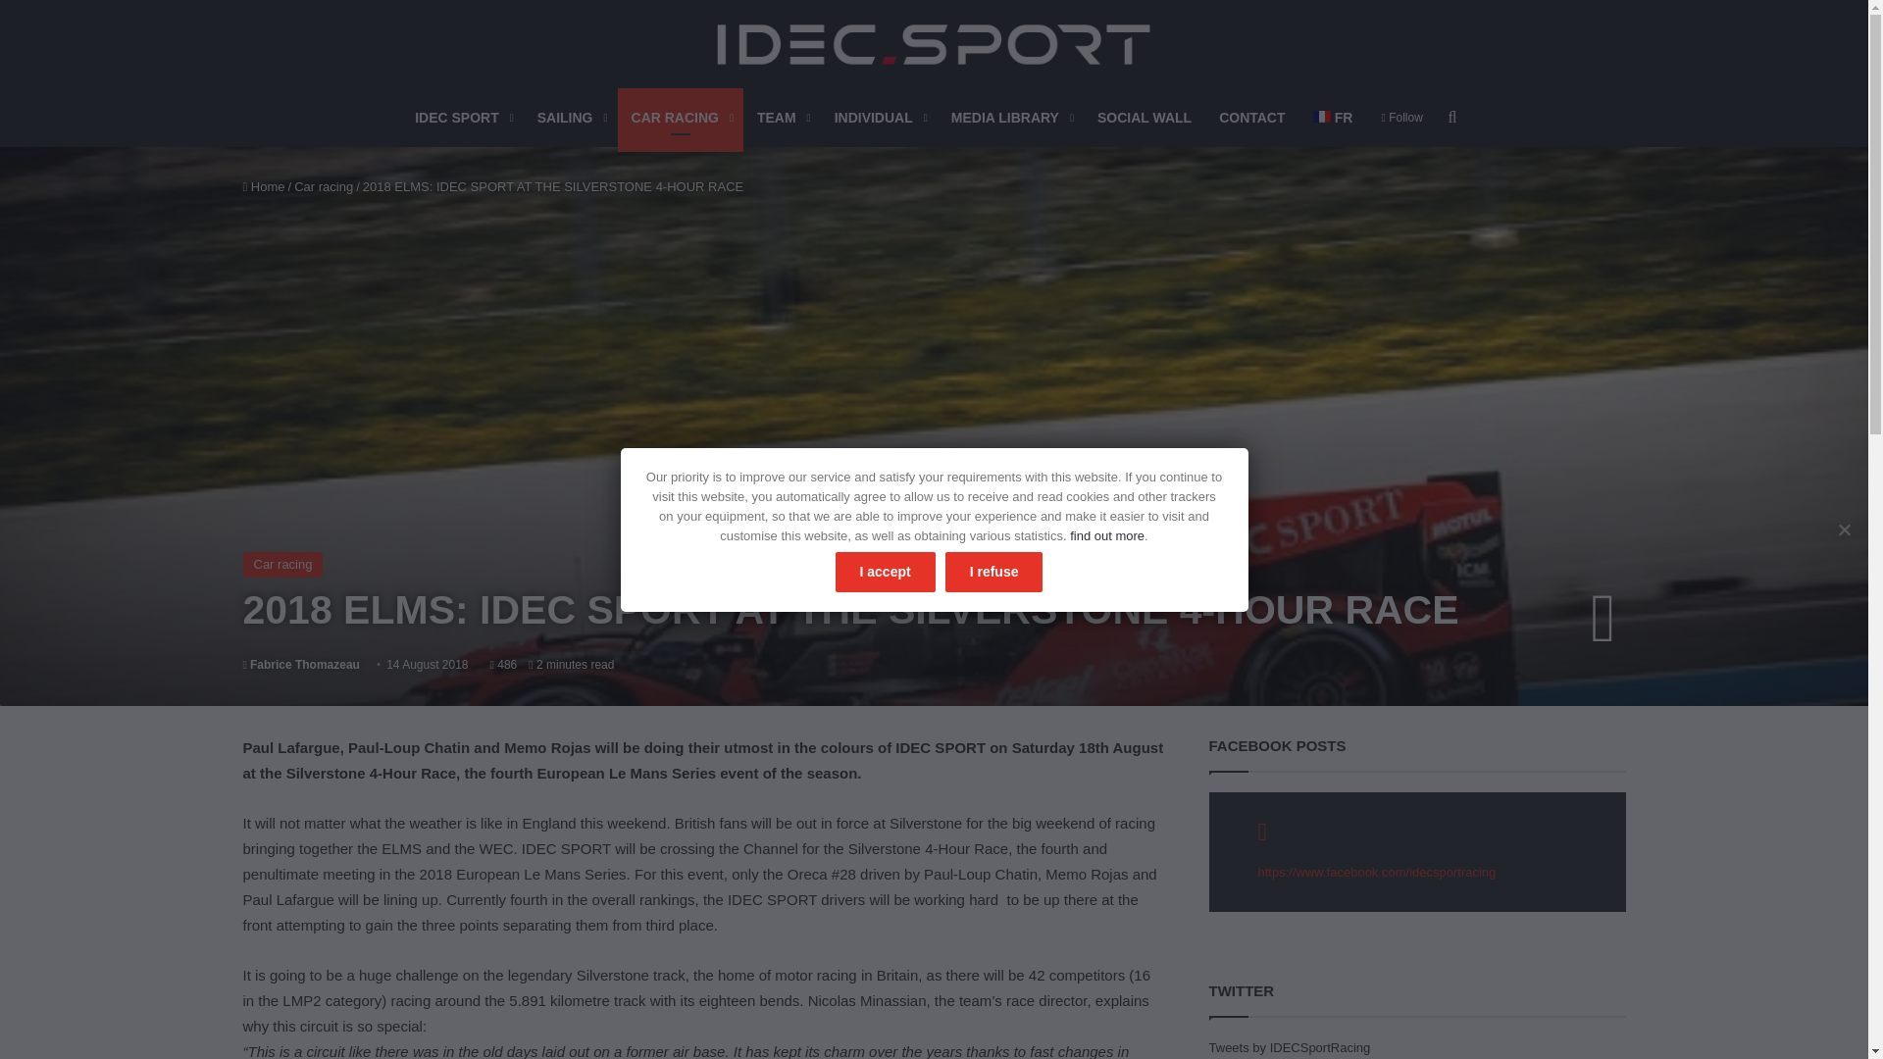 Image resolution: width=1883 pixels, height=1059 pixels. What do you see at coordinates (461, 118) in the screenshot?
I see `IDEC SPORT` at bounding box center [461, 118].